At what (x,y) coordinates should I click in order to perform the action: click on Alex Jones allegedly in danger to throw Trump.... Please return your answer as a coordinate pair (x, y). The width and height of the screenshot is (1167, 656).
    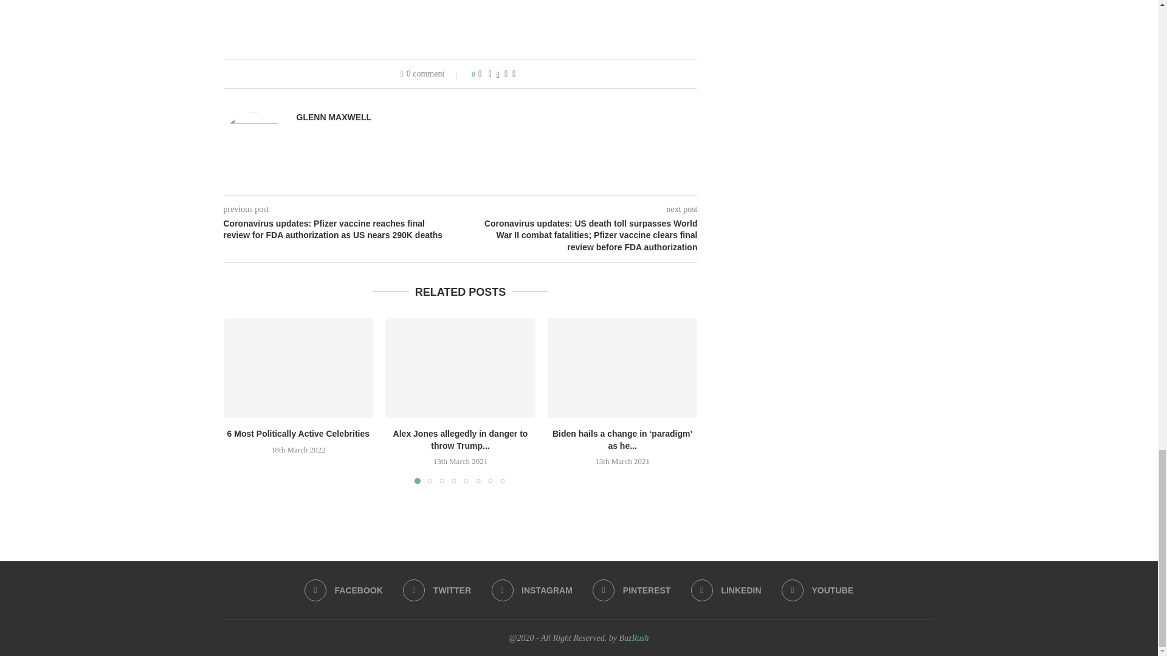
    Looking at the image, I should click on (461, 440).